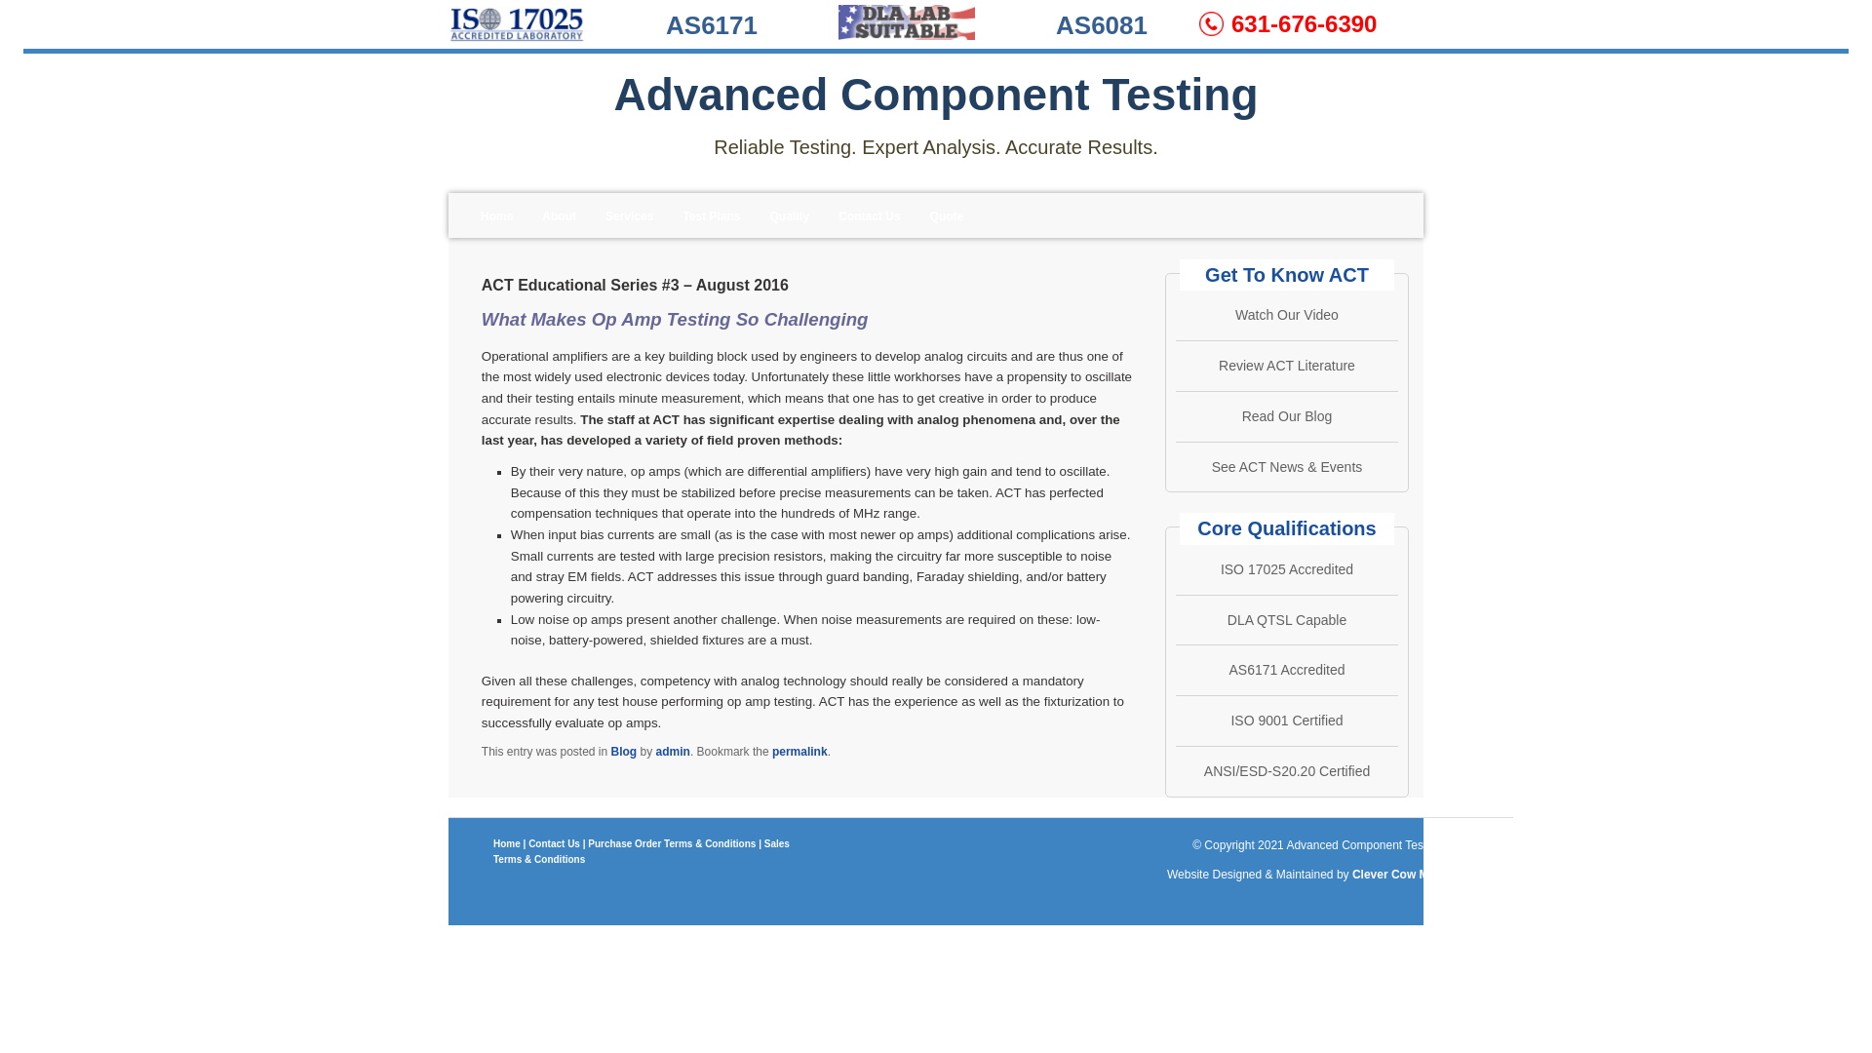 This screenshot has width=1872, height=1053. What do you see at coordinates (799, 751) in the screenshot?
I see `permalink` at bounding box center [799, 751].